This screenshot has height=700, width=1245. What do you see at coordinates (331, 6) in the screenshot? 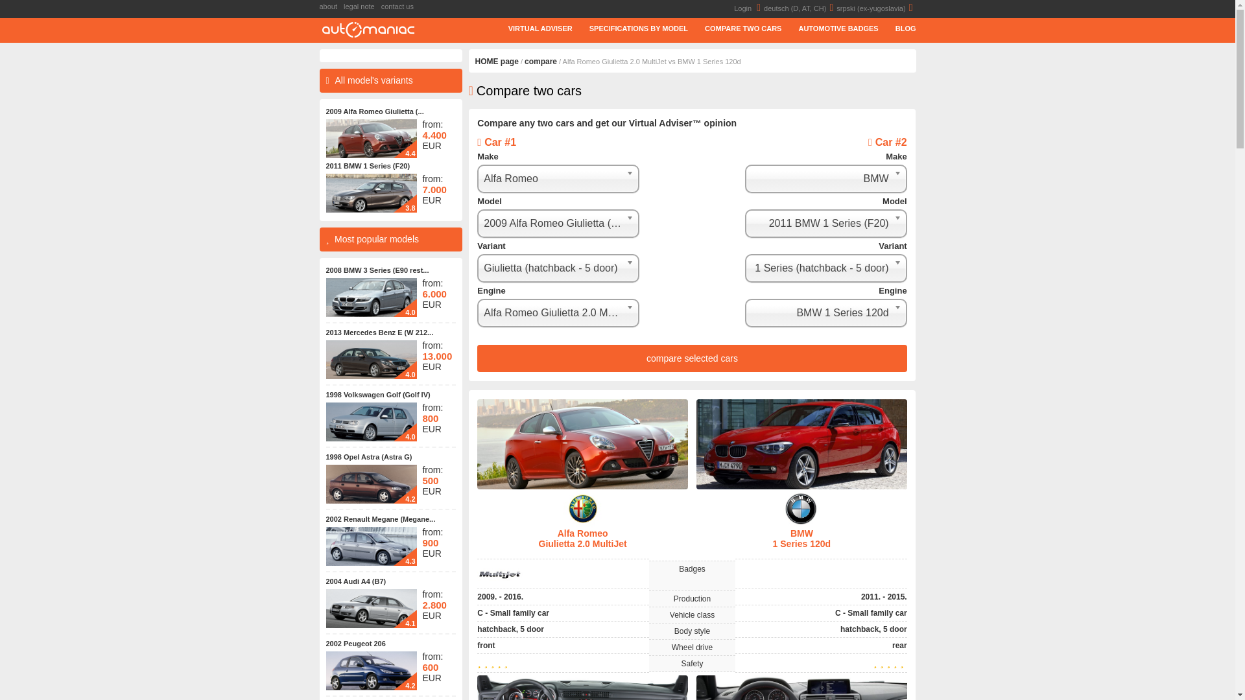
I see `about` at bounding box center [331, 6].